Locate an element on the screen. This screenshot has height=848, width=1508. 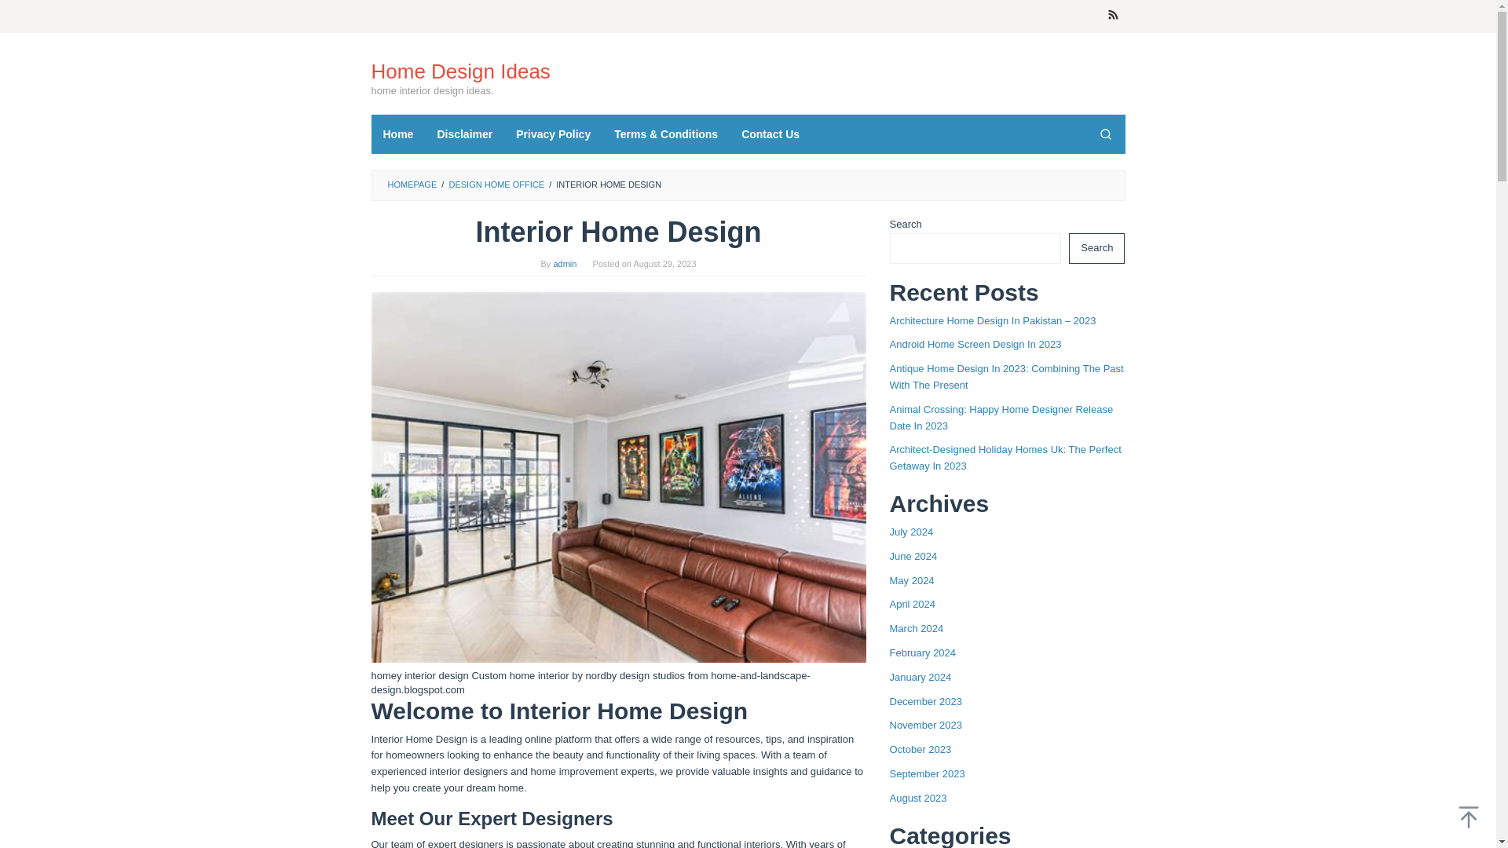
admin is located at coordinates (564, 264).